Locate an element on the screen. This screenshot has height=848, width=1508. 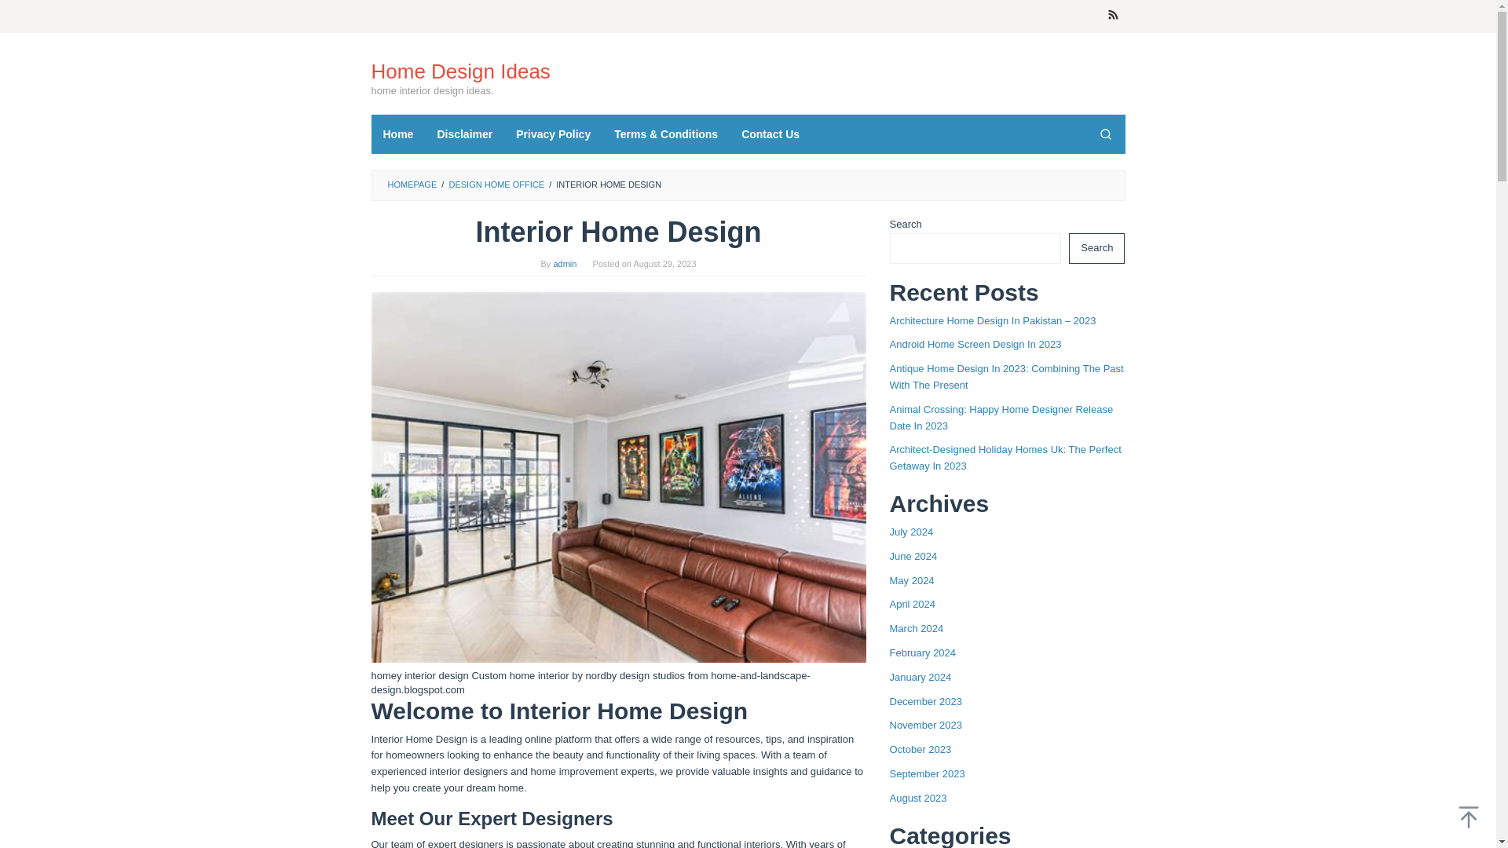
admin is located at coordinates (564, 264).